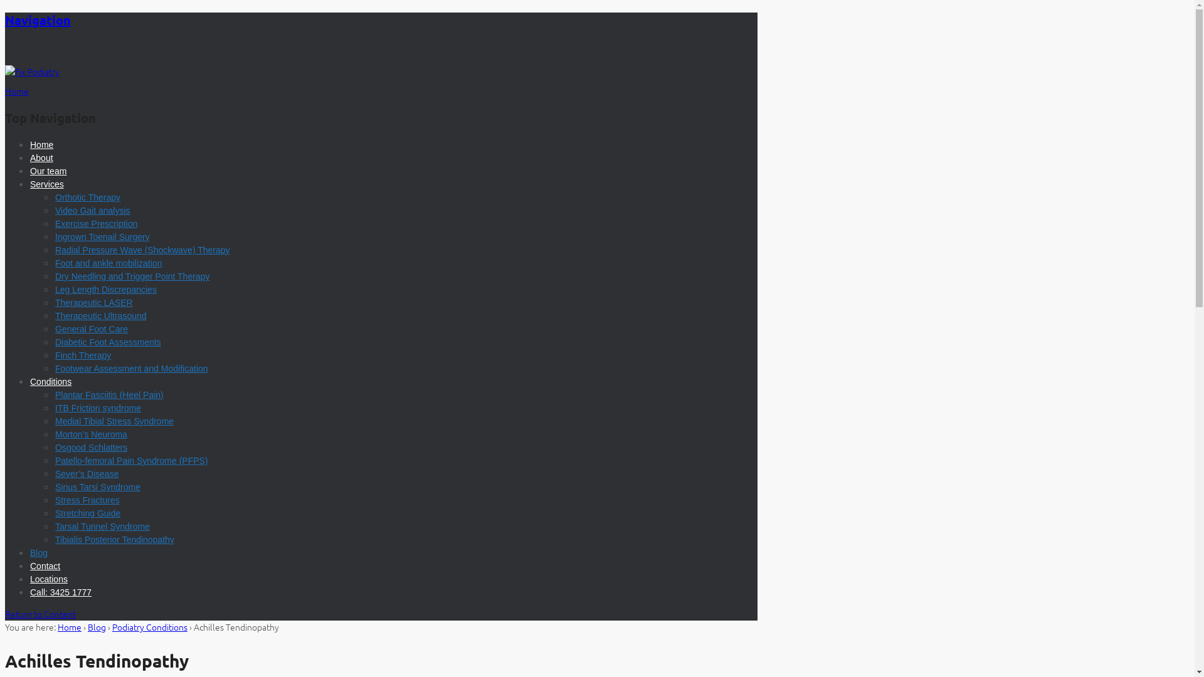 The width and height of the screenshot is (1204, 677). Describe the element at coordinates (70, 627) in the screenshot. I see `Home` at that location.